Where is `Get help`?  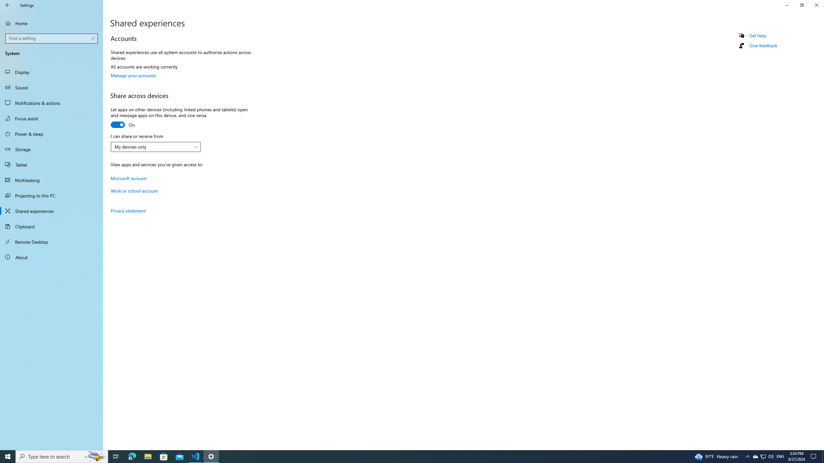 Get help is located at coordinates (758, 35).